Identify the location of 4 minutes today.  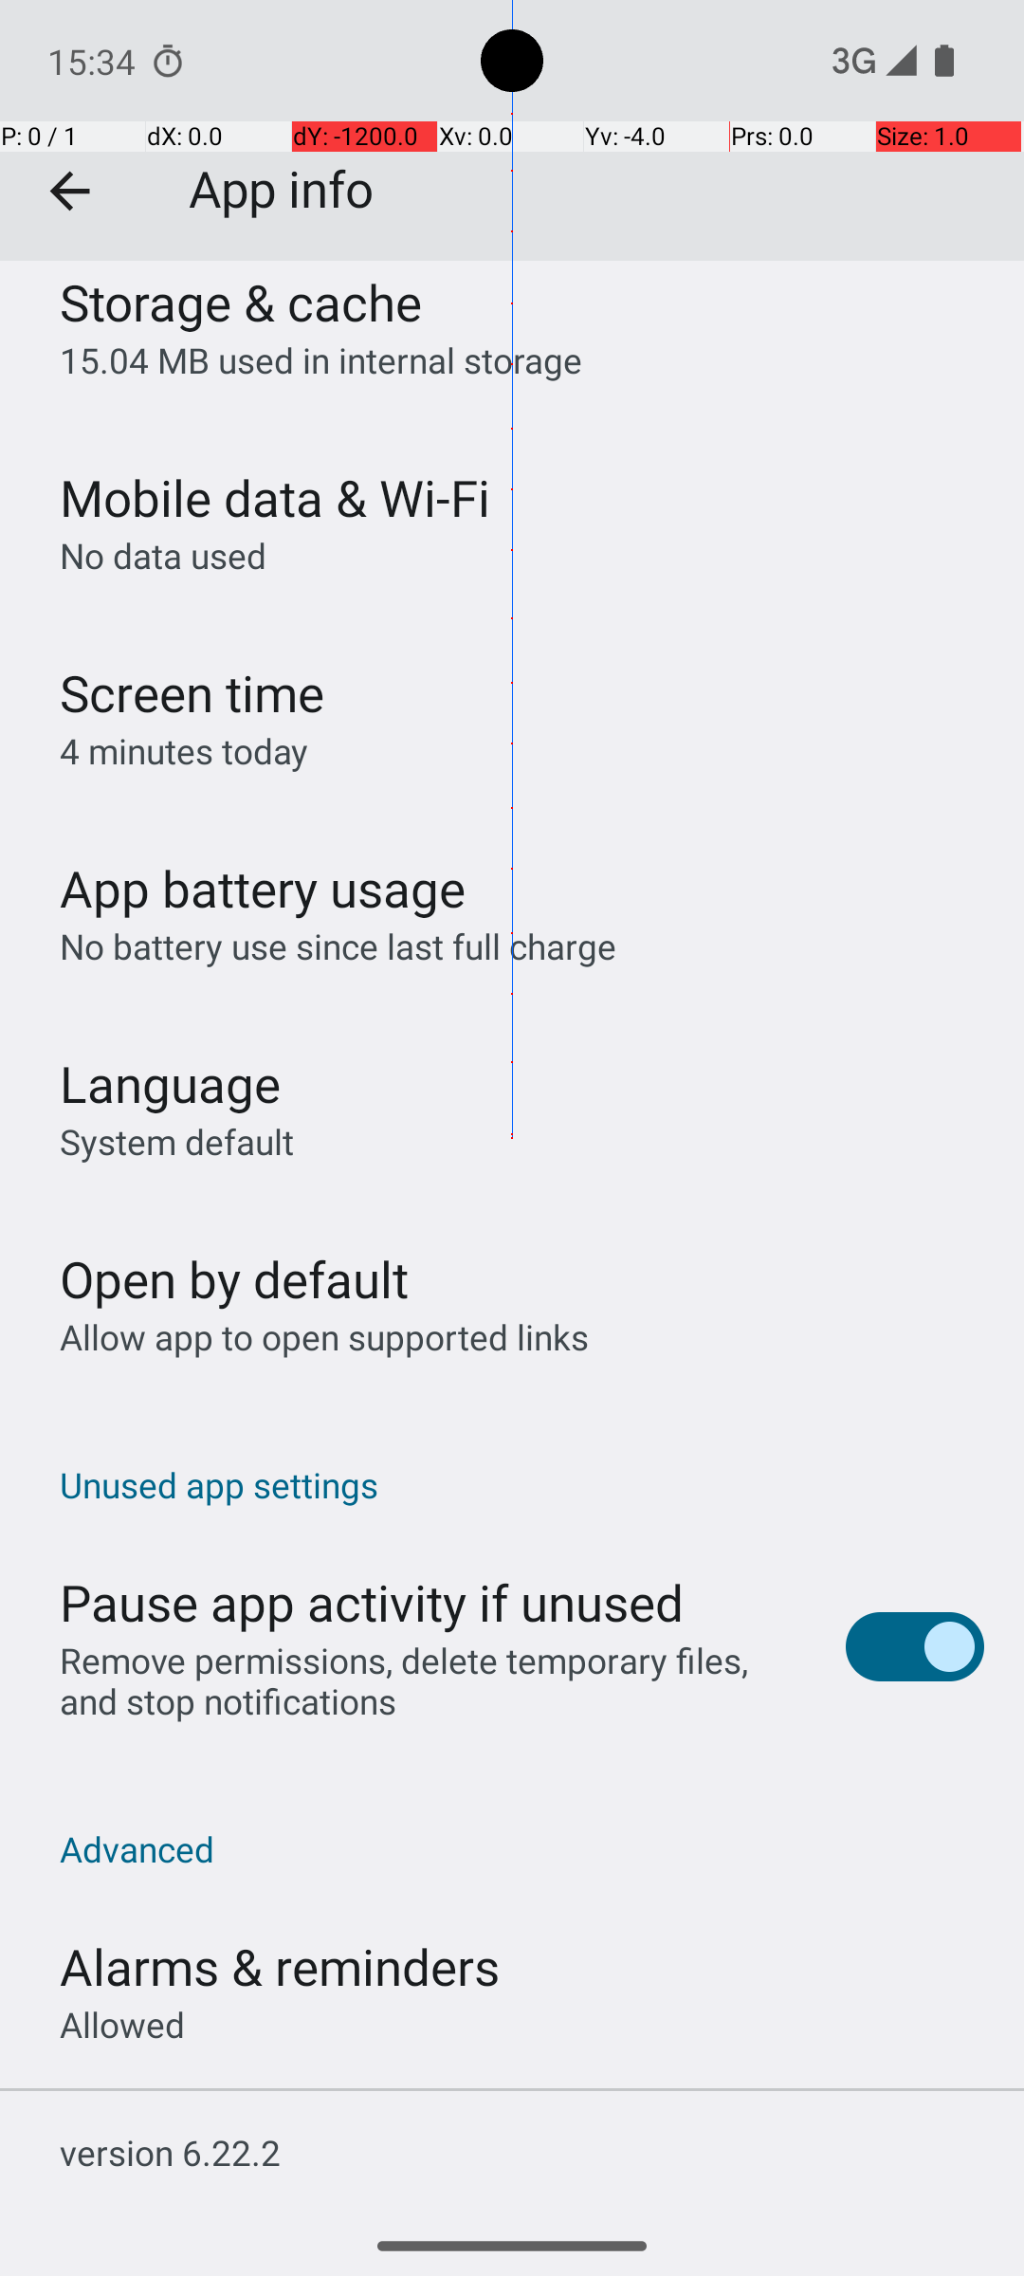
(184, 751).